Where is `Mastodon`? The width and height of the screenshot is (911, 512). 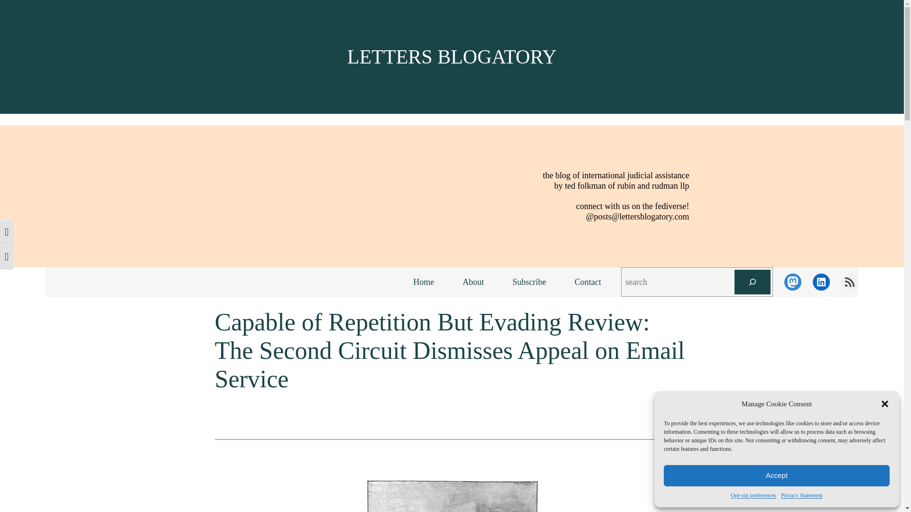
Mastodon is located at coordinates (793, 282).